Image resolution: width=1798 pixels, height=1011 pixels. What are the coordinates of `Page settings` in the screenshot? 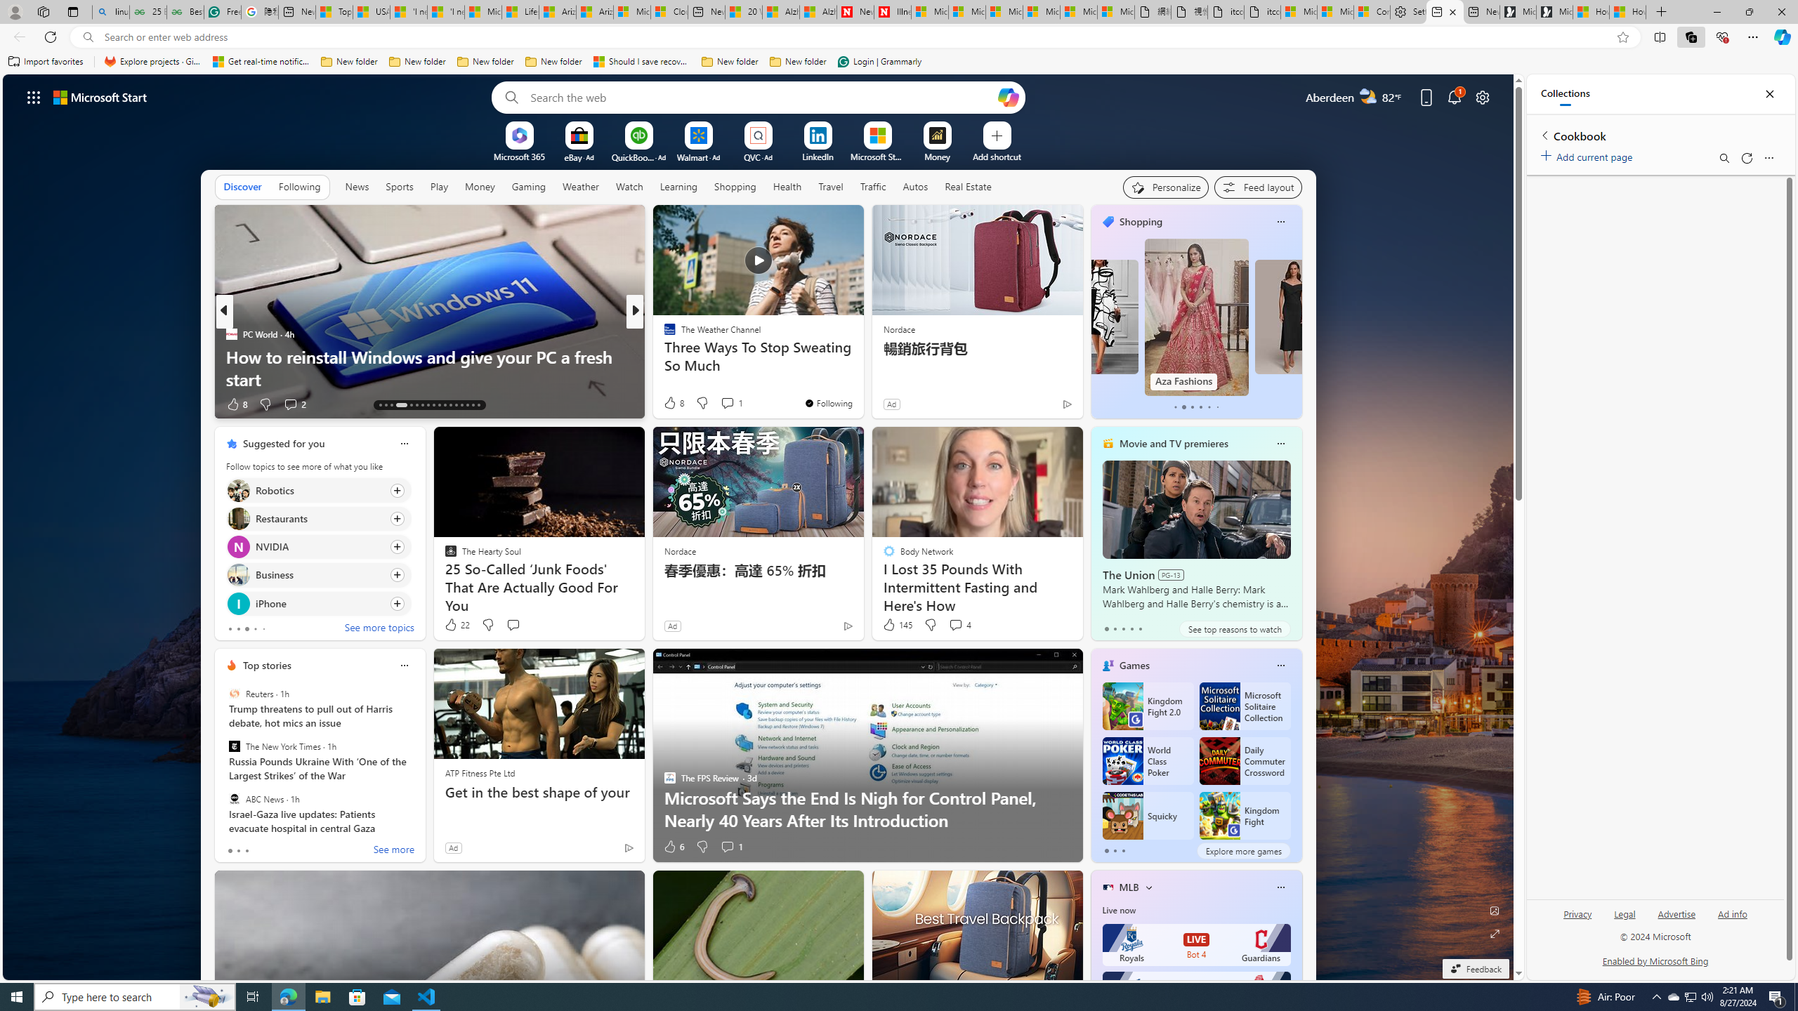 It's located at (1482, 97).